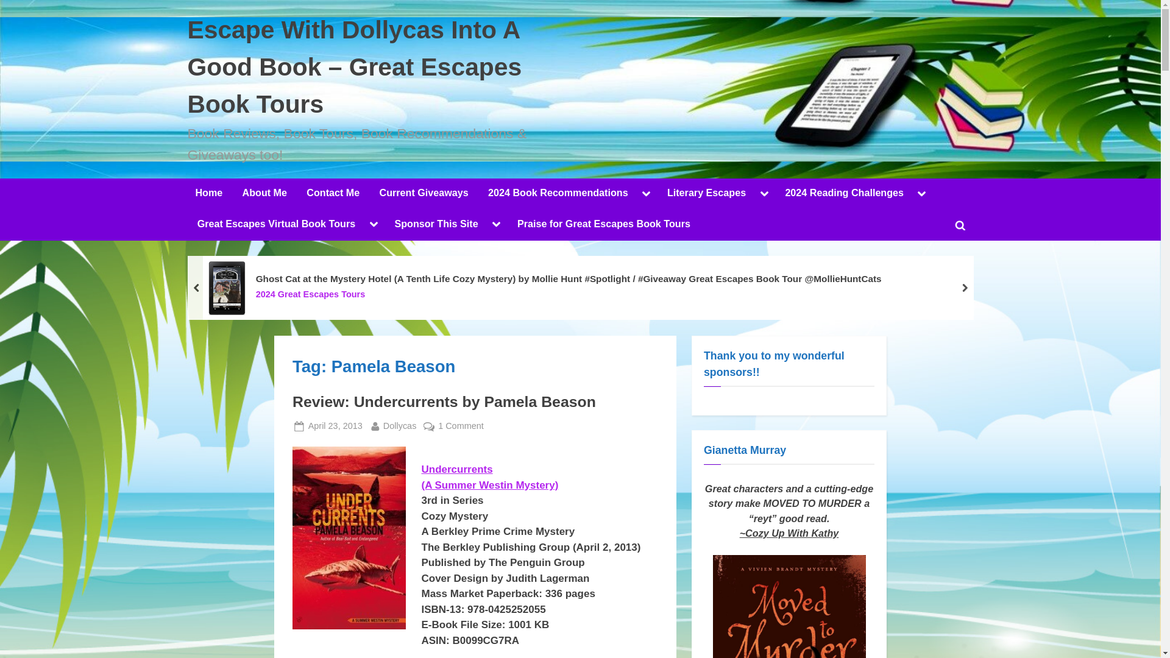 Image resolution: width=1170 pixels, height=658 pixels. What do you see at coordinates (646, 194) in the screenshot?
I see `Toggle sub-menu` at bounding box center [646, 194].